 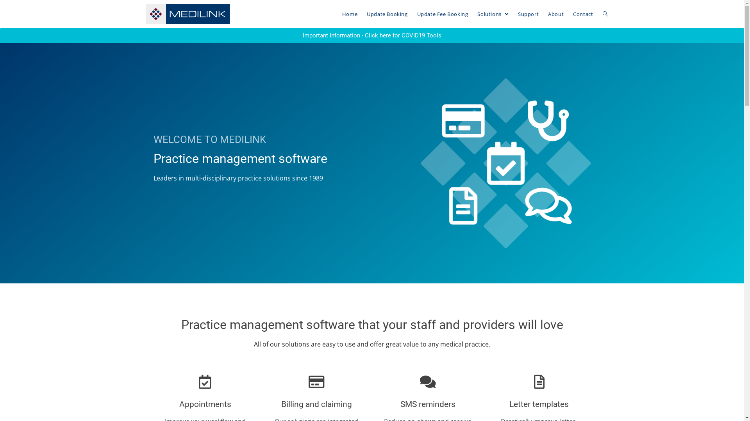 What do you see at coordinates (372, 364) in the screenshot?
I see `support@medilink.com.au` at bounding box center [372, 364].